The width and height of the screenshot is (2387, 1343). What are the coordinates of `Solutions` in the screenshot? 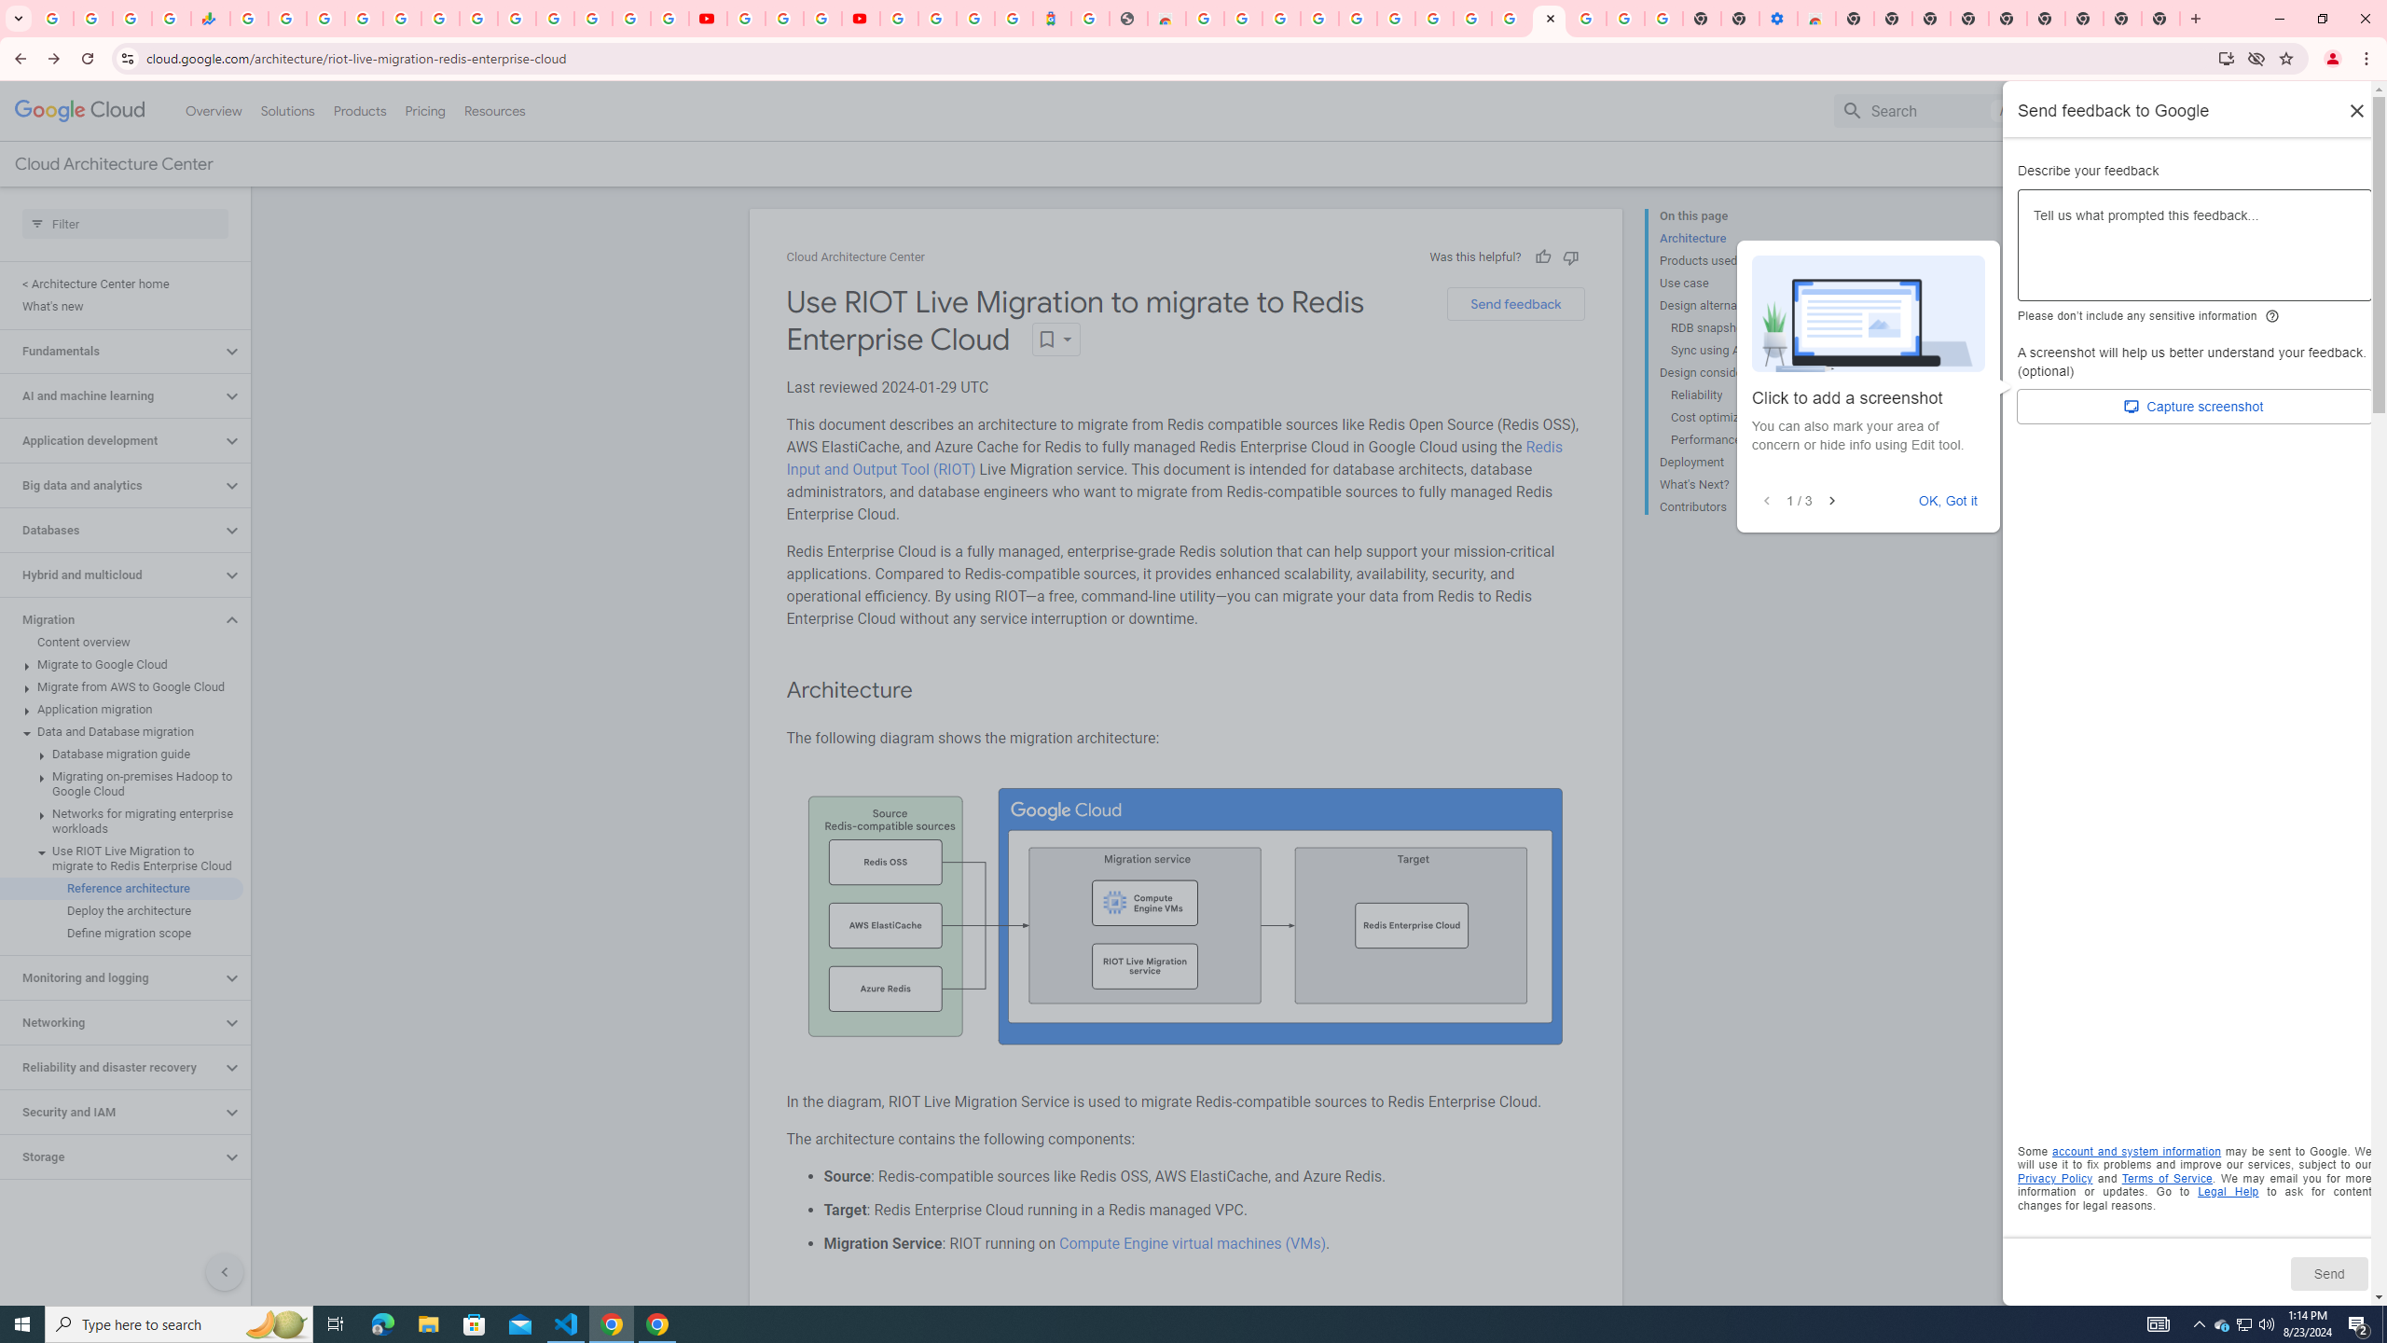 It's located at (287, 110).